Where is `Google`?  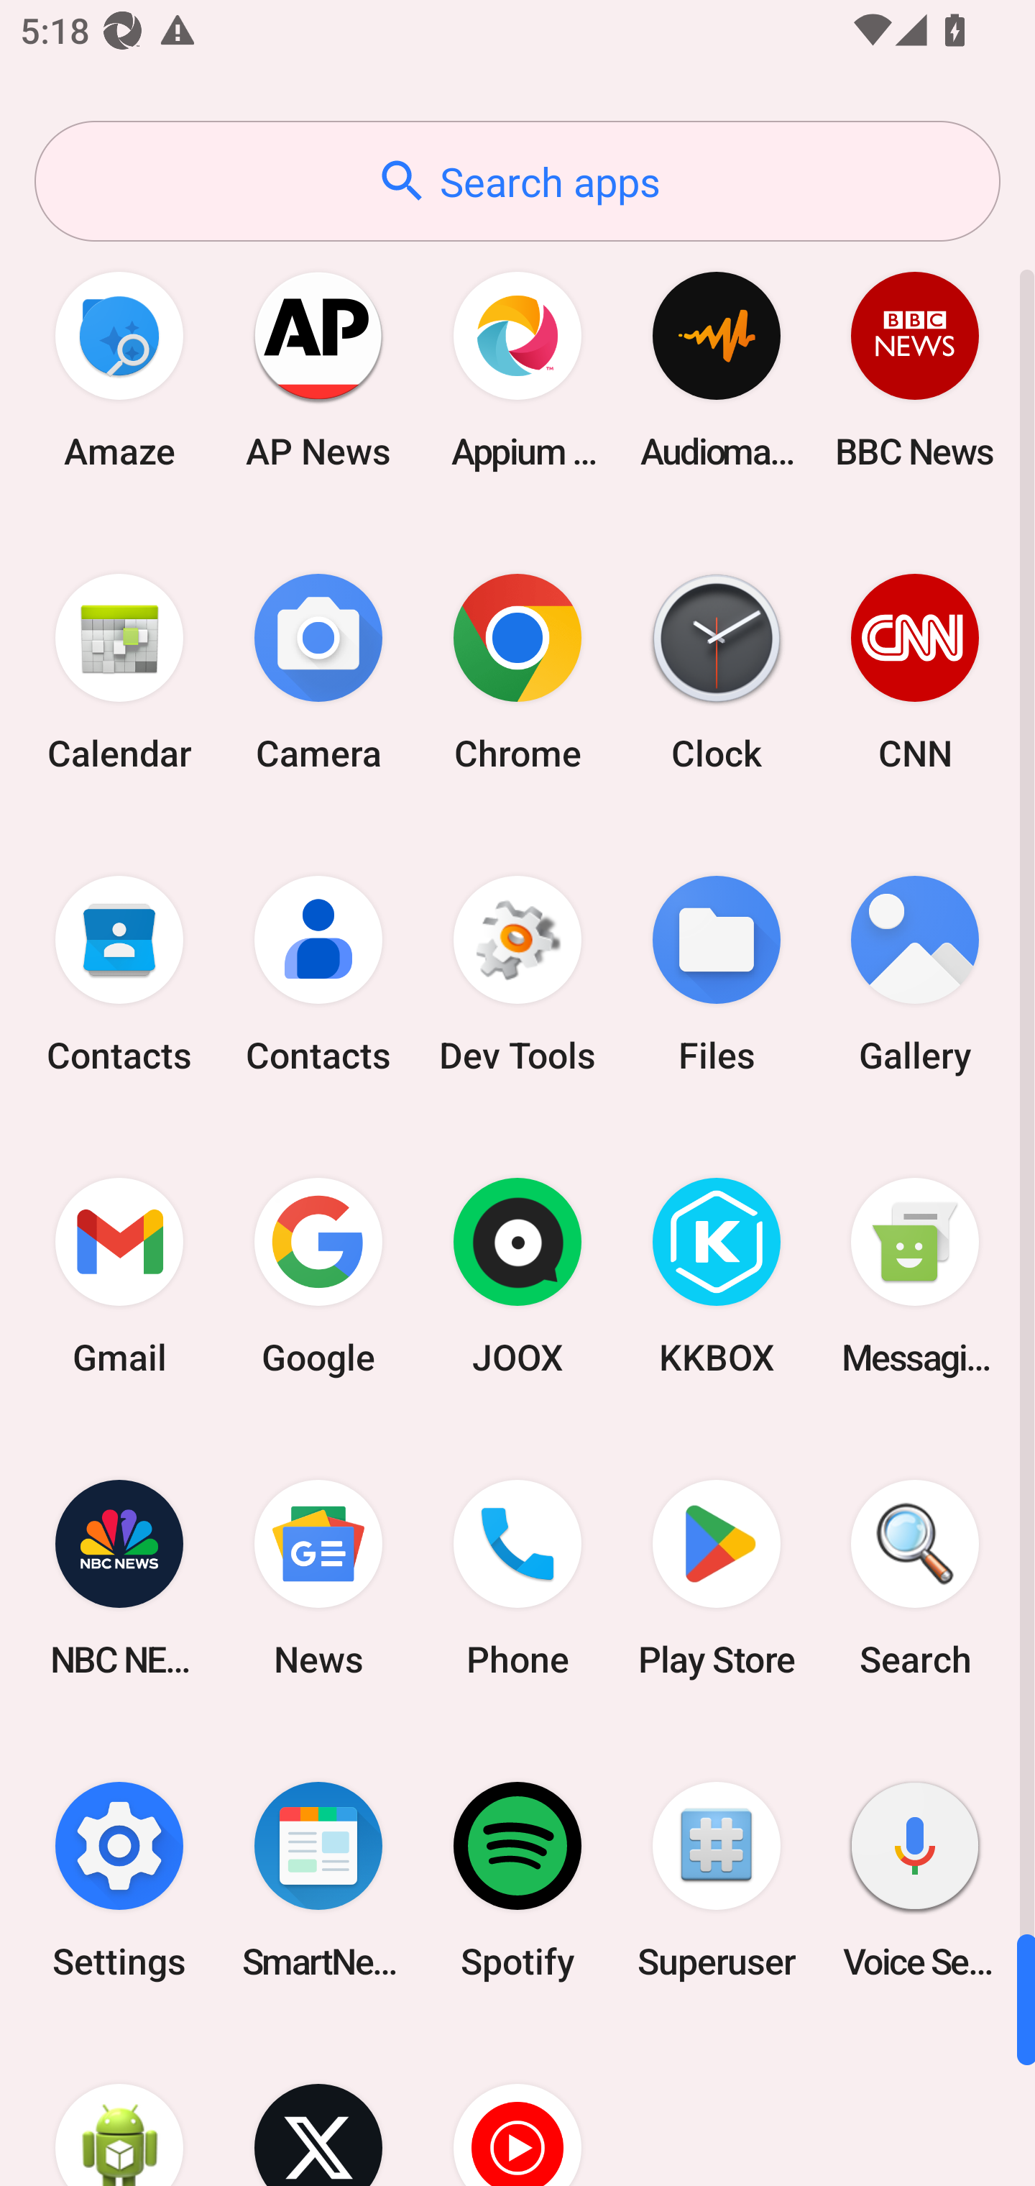
Google is located at coordinates (318, 1276).